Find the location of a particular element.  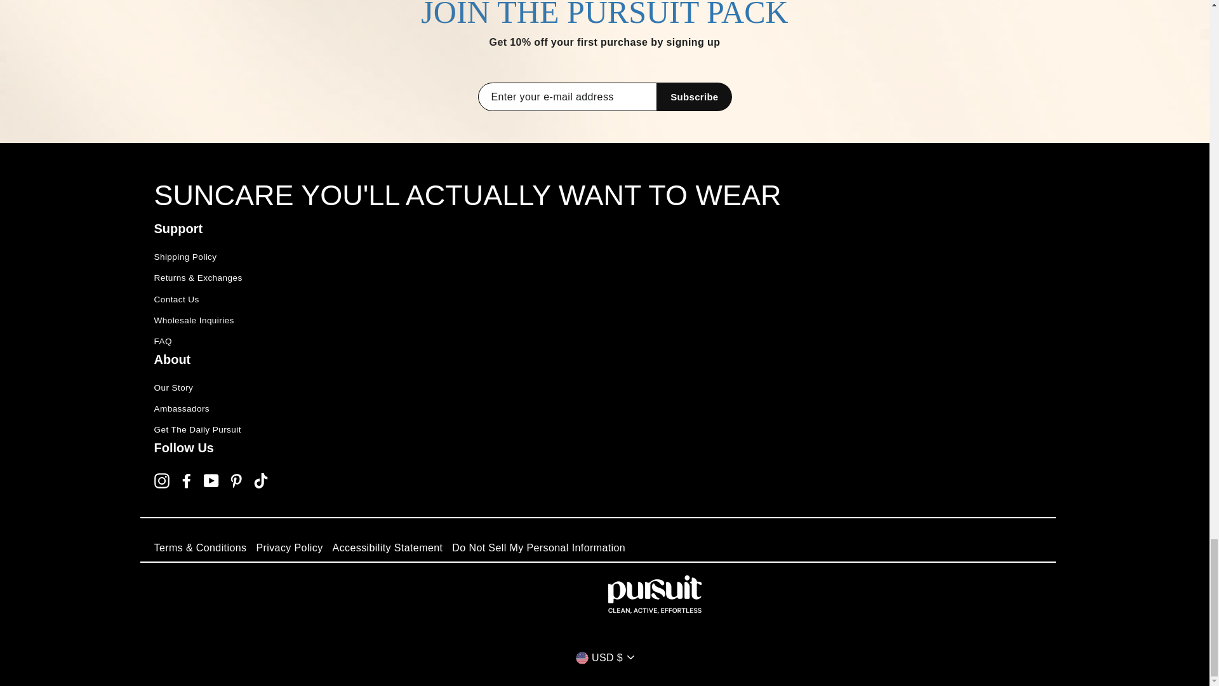

Pursuit Beauty on YouTube is located at coordinates (211, 480).